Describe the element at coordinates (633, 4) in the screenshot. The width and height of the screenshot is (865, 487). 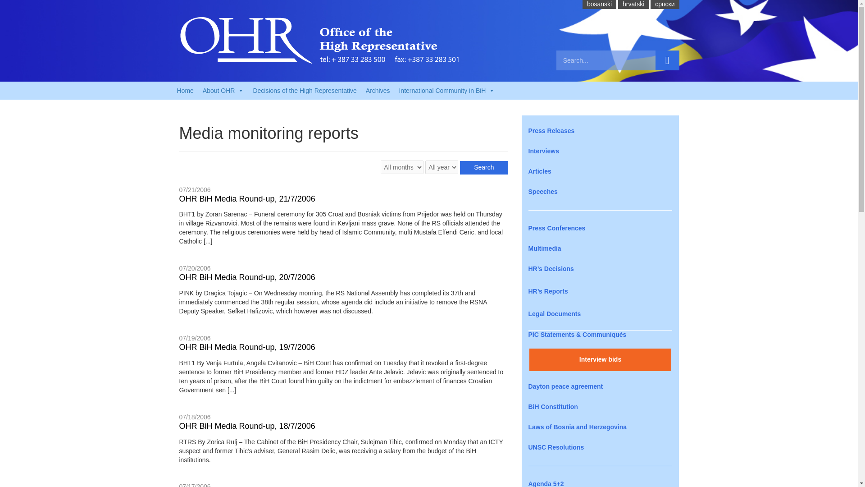
I see `hrvatski` at that location.